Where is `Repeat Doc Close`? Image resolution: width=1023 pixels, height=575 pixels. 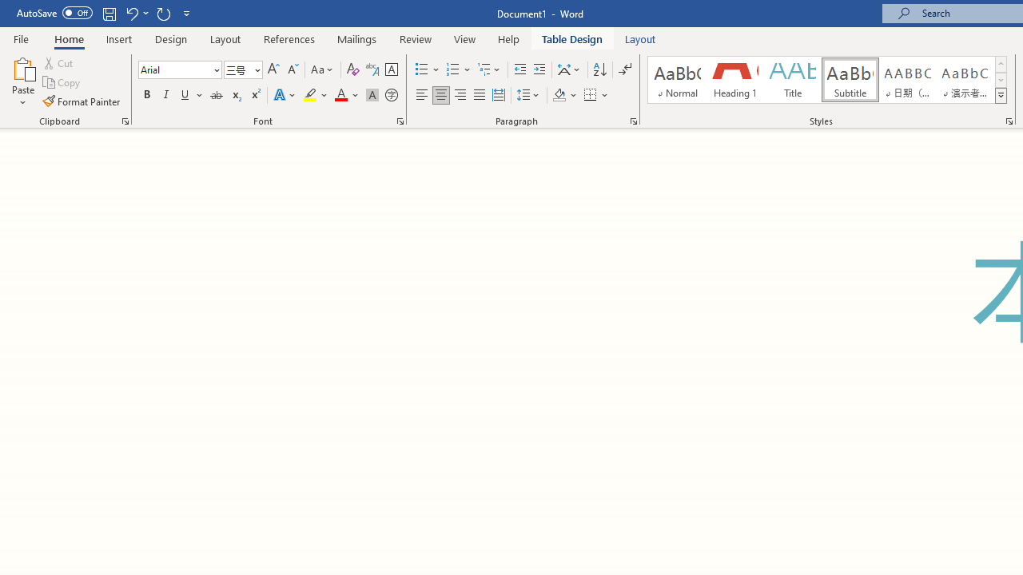
Repeat Doc Close is located at coordinates (163, 13).